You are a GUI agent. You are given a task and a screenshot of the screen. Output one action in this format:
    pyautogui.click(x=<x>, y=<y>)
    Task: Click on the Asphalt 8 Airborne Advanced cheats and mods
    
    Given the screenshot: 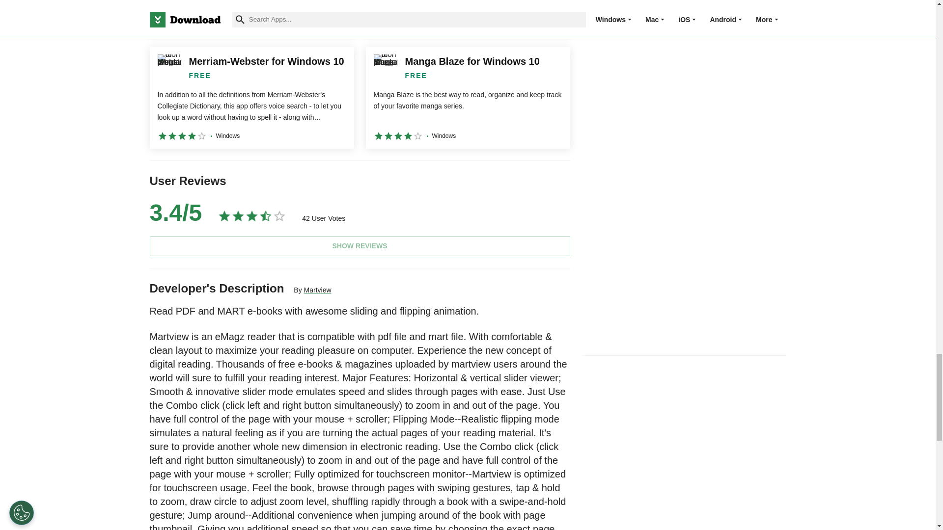 What is the action you would take?
    pyautogui.click(x=251, y=18)
    